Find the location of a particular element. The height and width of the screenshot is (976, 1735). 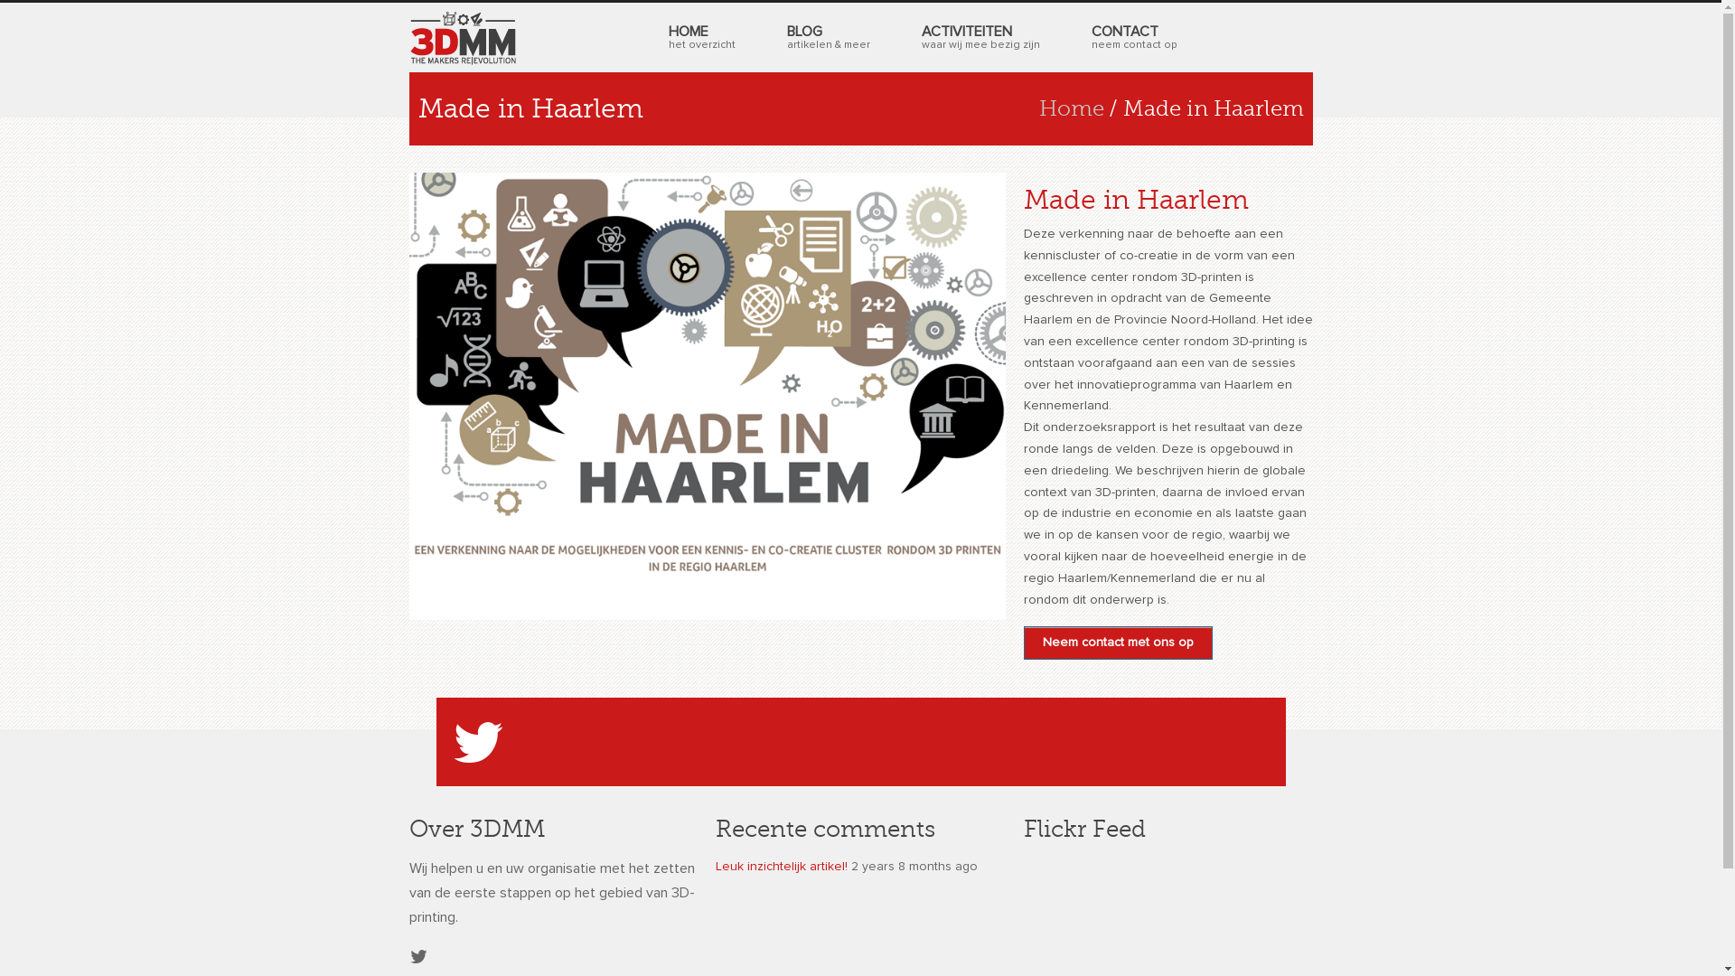

Neem contact met ons op is located at coordinates (1119, 643).